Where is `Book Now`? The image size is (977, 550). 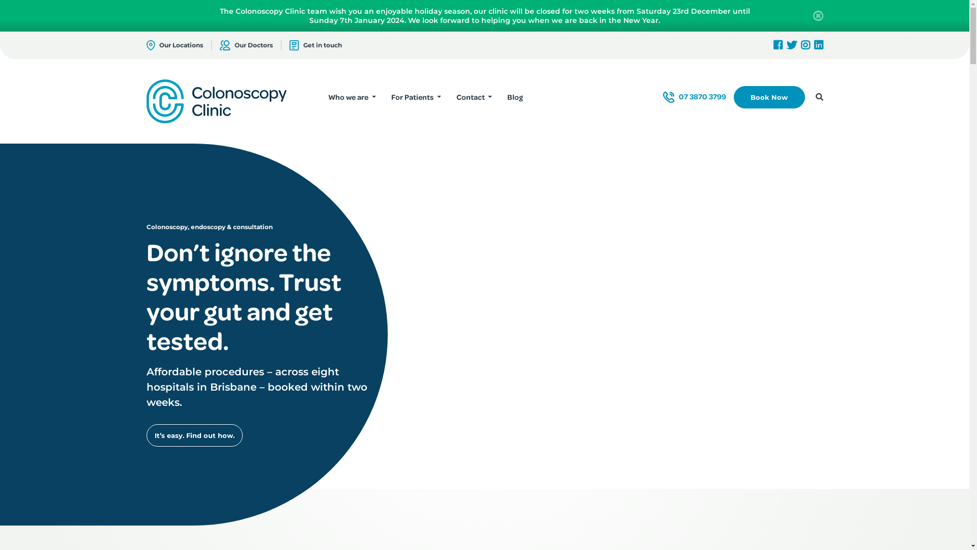 Book Now is located at coordinates (769, 97).